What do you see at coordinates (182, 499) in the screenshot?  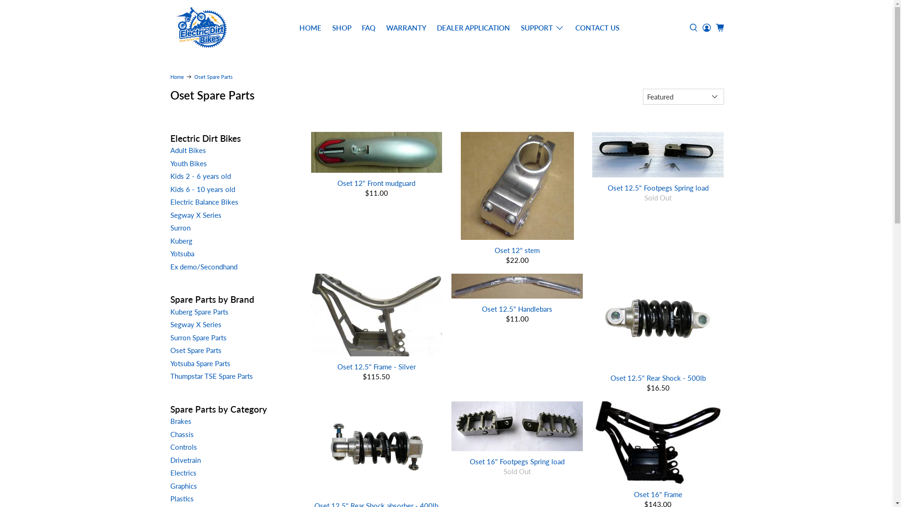 I see `Plastics` at bounding box center [182, 499].